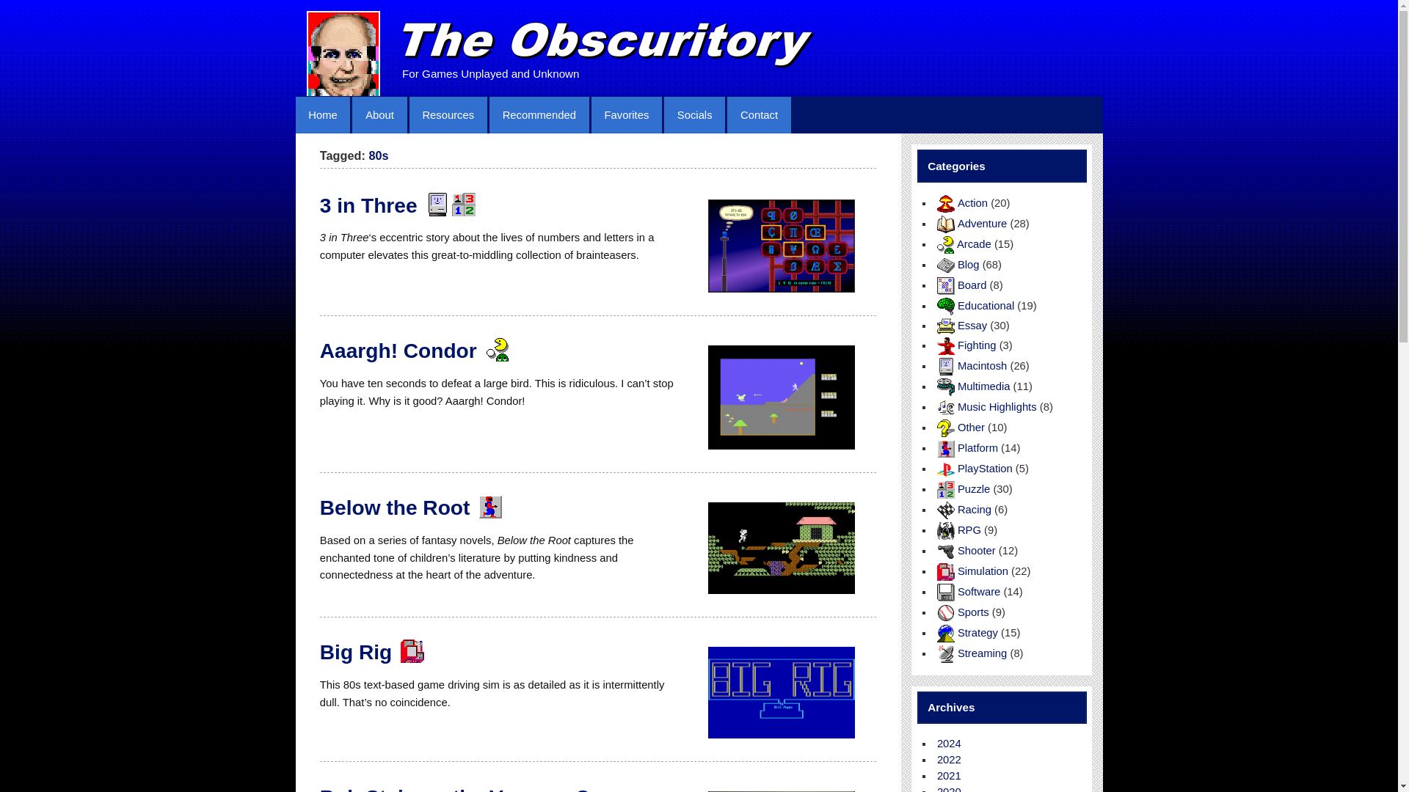 Image resolution: width=1409 pixels, height=792 pixels. What do you see at coordinates (694, 114) in the screenshot?
I see `Socials` at bounding box center [694, 114].